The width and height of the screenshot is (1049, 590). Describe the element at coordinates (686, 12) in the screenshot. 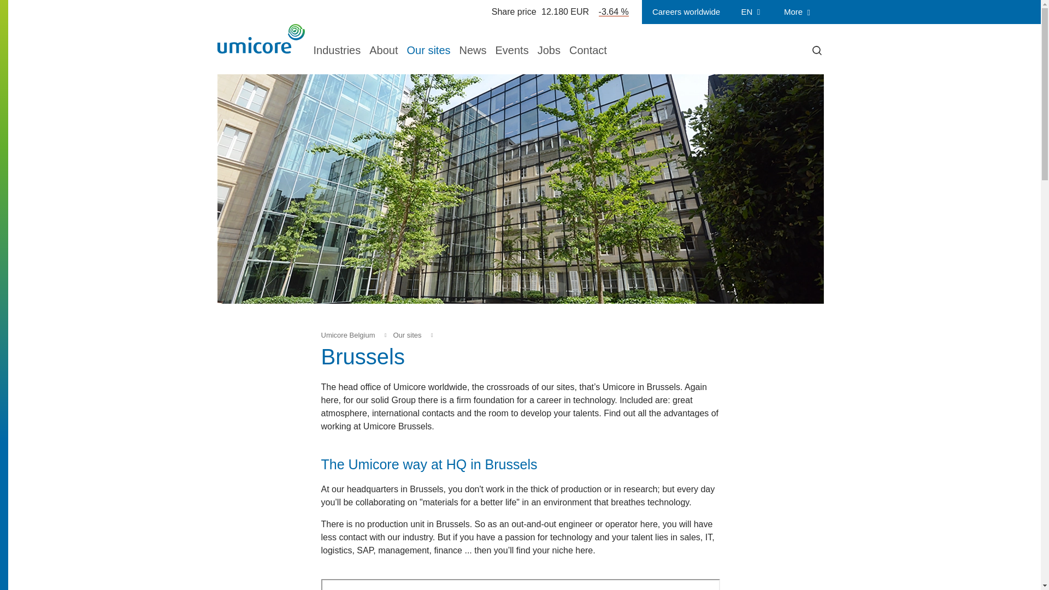

I see `Careers worldwide` at that location.